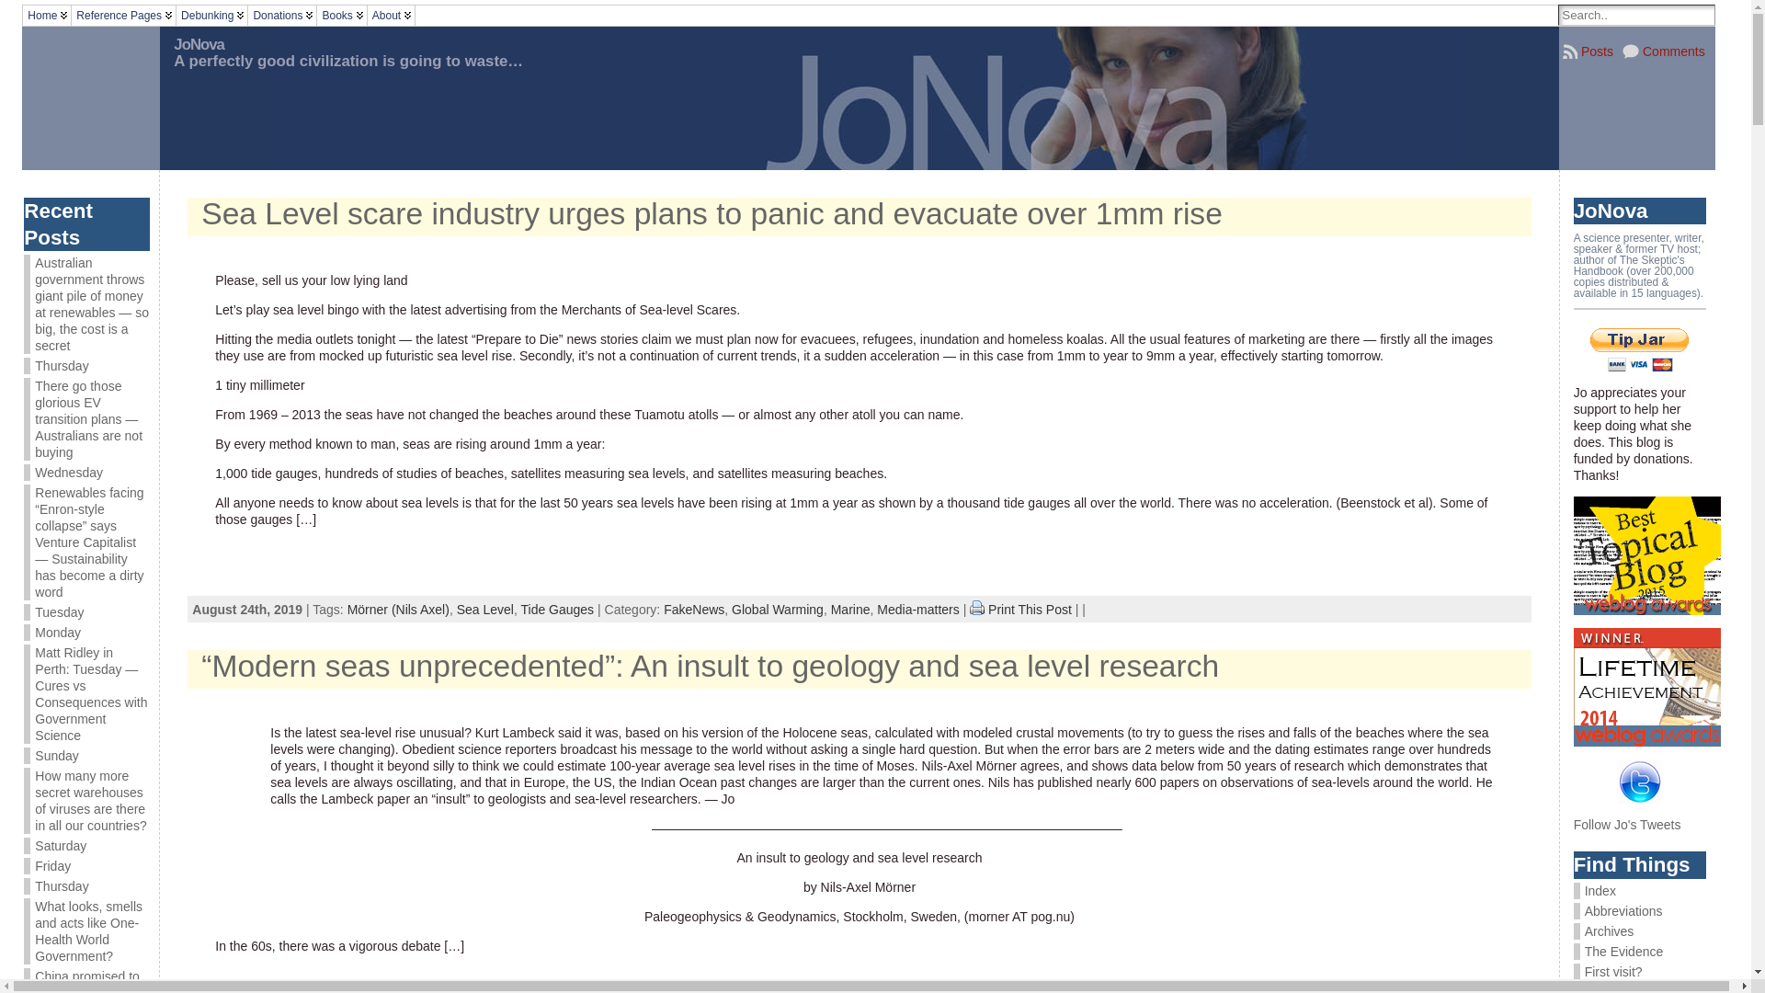 Image resolution: width=1765 pixels, height=993 pixels. Describe the element at coordinates (392, 16) in the screenshot. I see `About` at that location.